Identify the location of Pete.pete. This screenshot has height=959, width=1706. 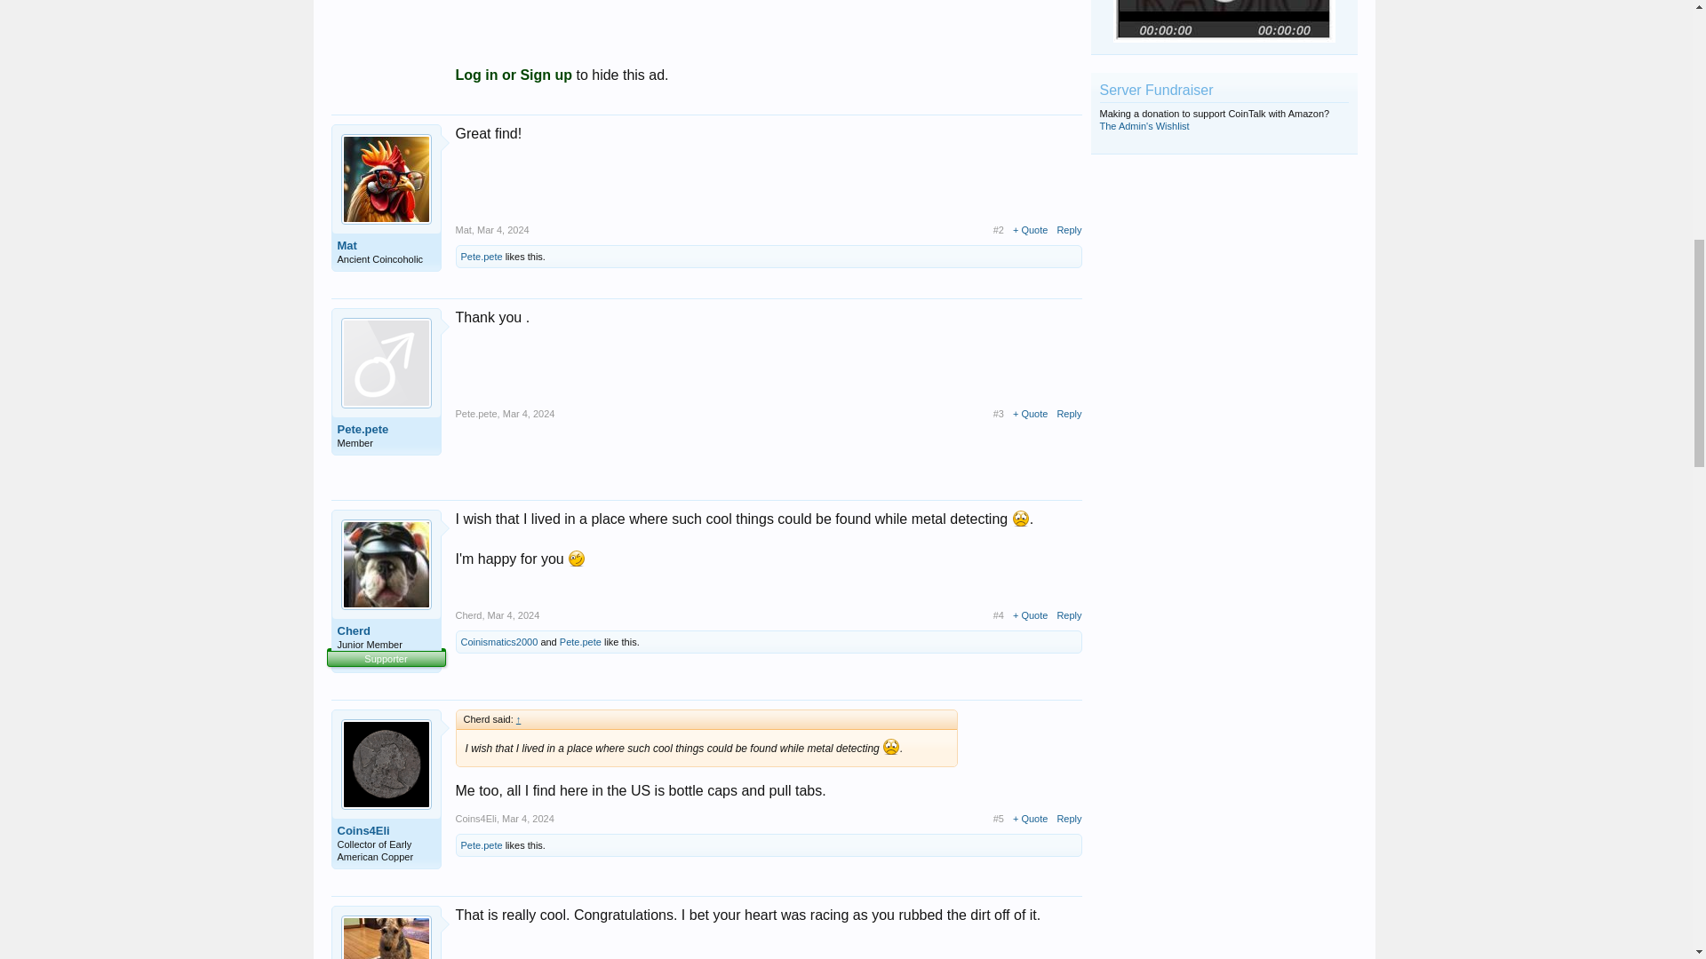
(386, 430).